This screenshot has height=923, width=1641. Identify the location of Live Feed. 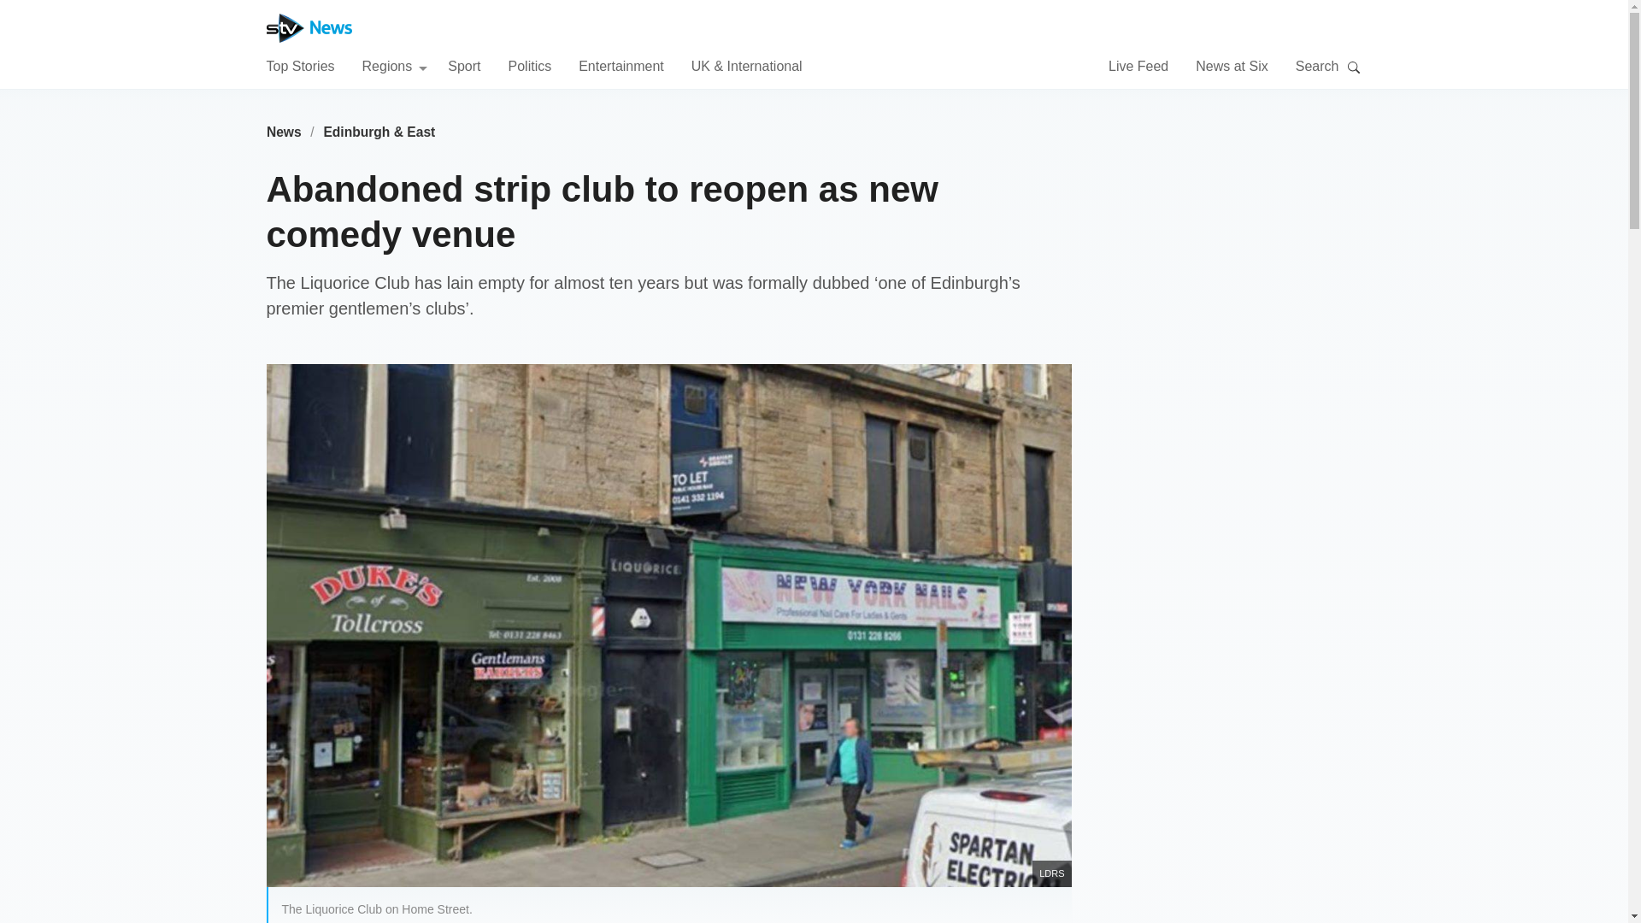
(1138, 65).